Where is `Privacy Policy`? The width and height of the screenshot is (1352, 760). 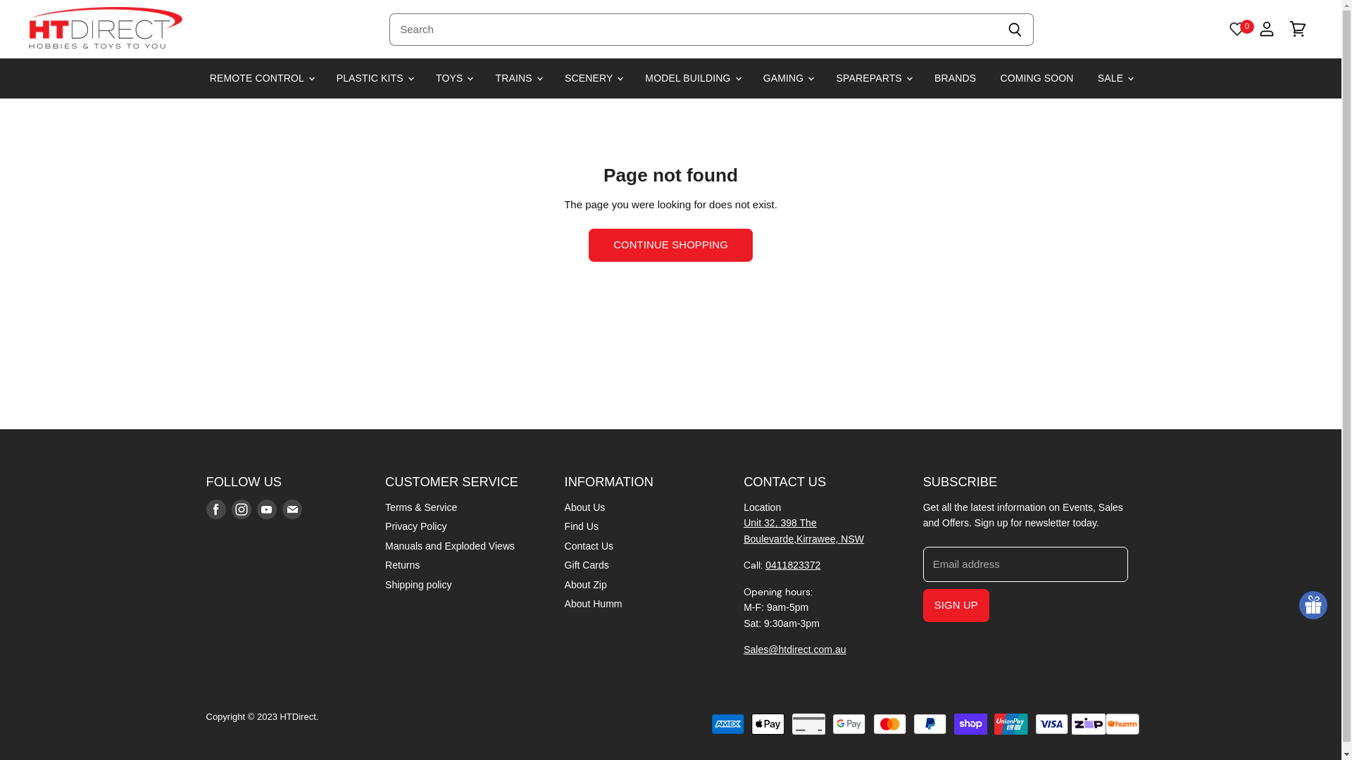
Privacy Policy is located at coordinates (415, 526).